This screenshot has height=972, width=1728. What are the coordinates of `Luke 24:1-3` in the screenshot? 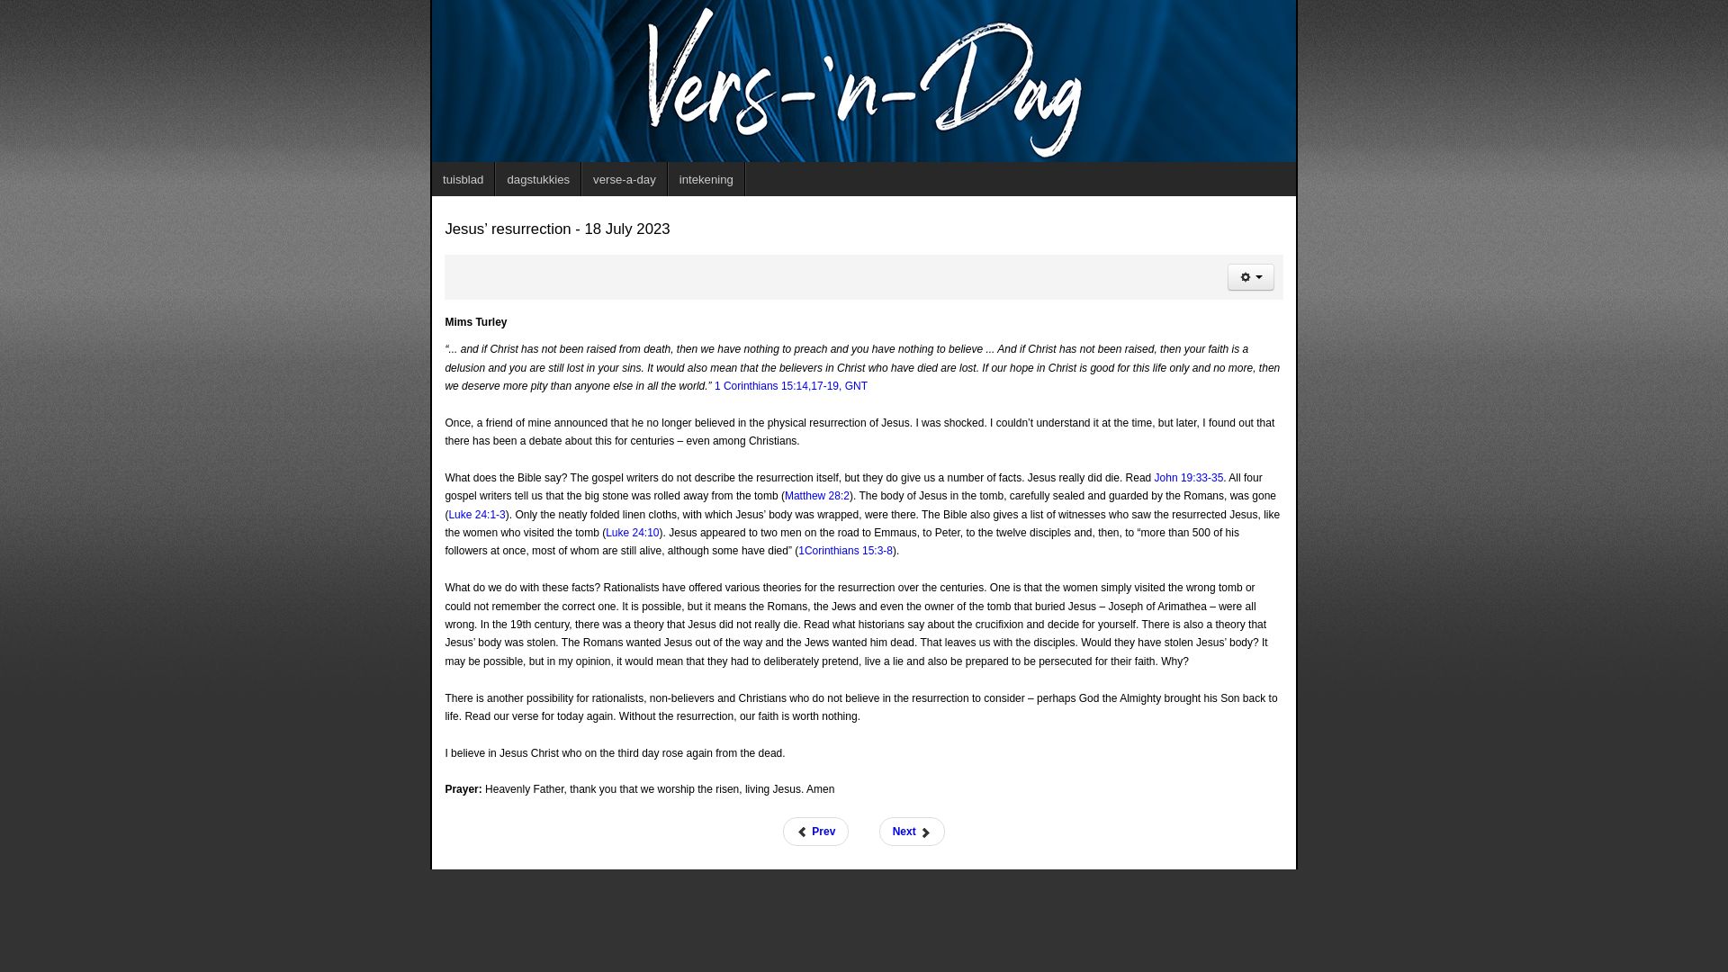 It's located at (475, 514).